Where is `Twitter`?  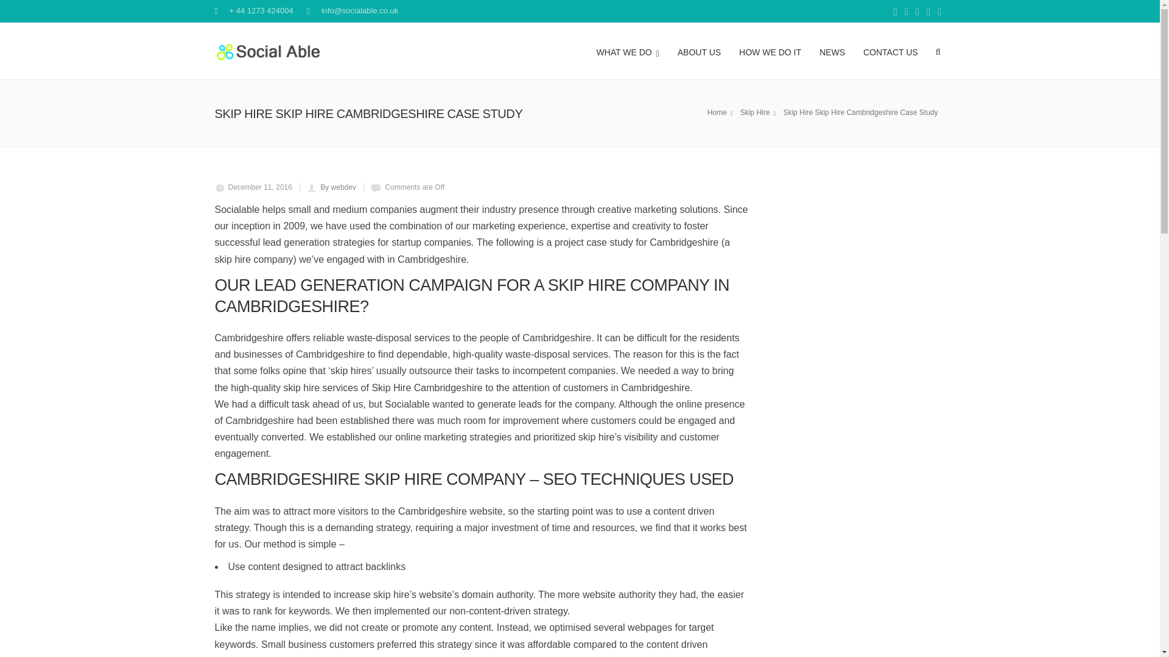
Twitter is located at coordinates (917, 12).